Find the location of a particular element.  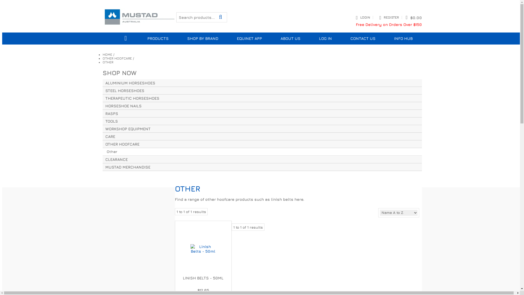

HOME is located at coordinates (108, 55).